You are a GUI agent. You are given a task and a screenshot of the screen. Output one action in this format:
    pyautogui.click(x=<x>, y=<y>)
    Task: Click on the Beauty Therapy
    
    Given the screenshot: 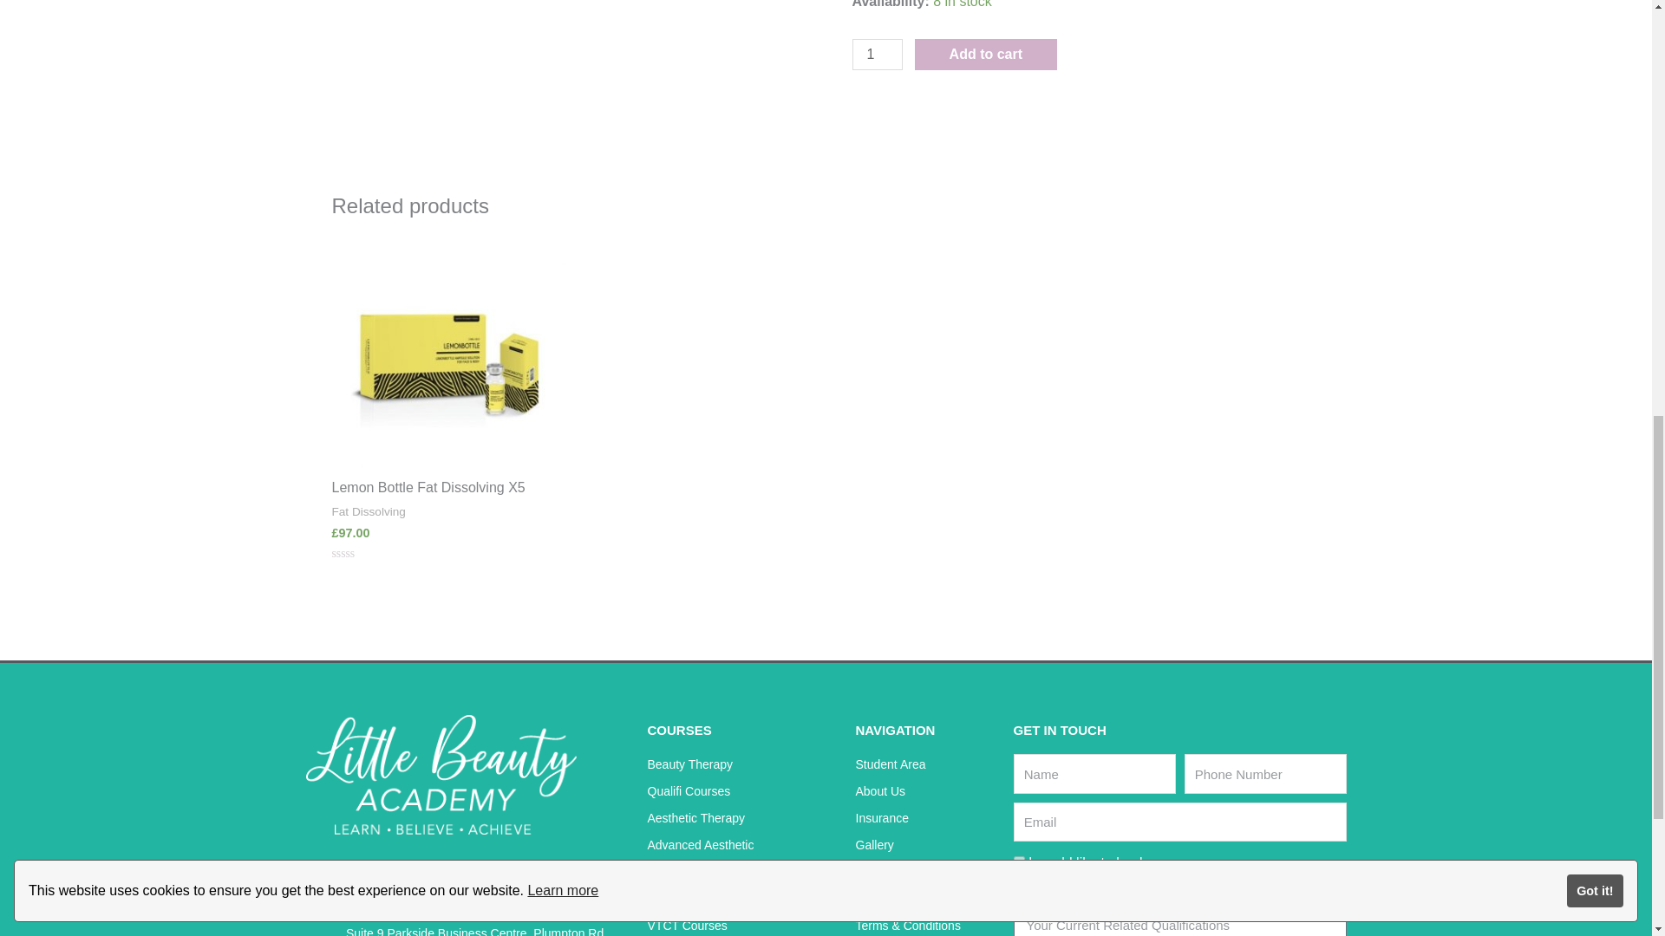 What is the action you would take?
    pyautogui.click(x=742, y=765)
    